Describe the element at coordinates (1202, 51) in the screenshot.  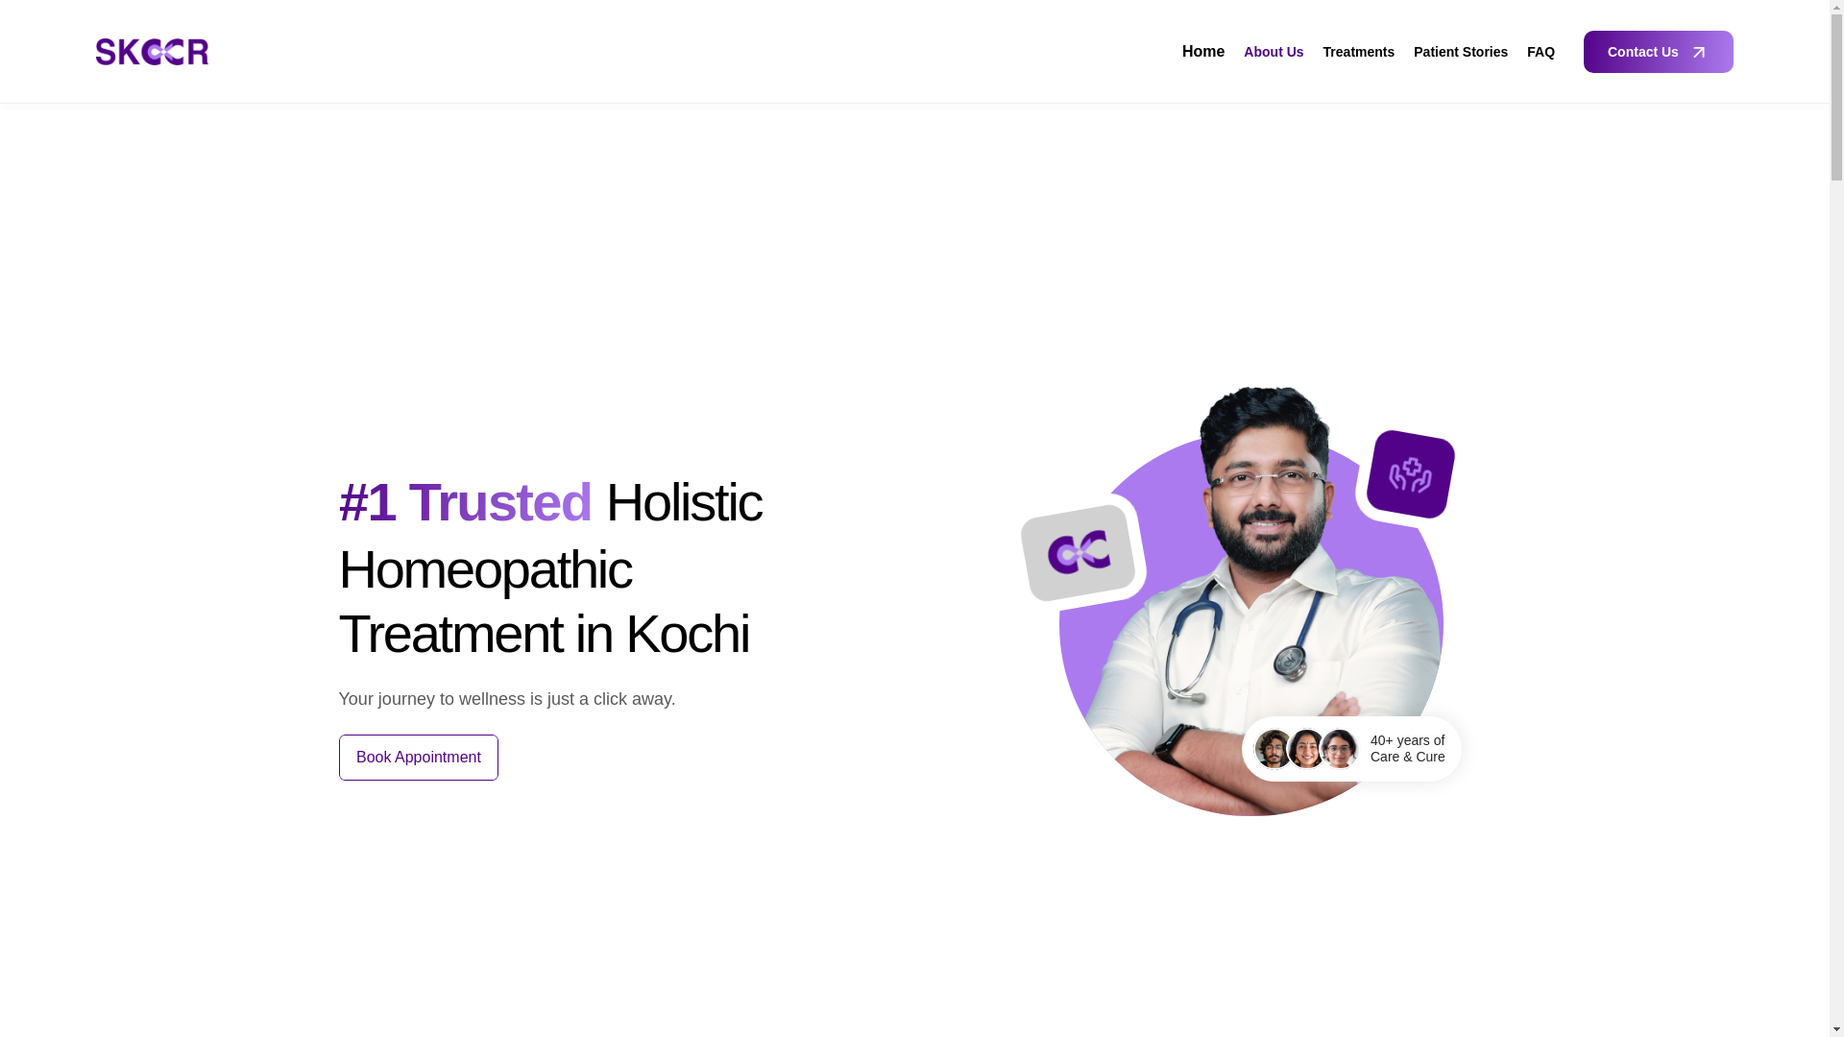
I see `Home` at that location.